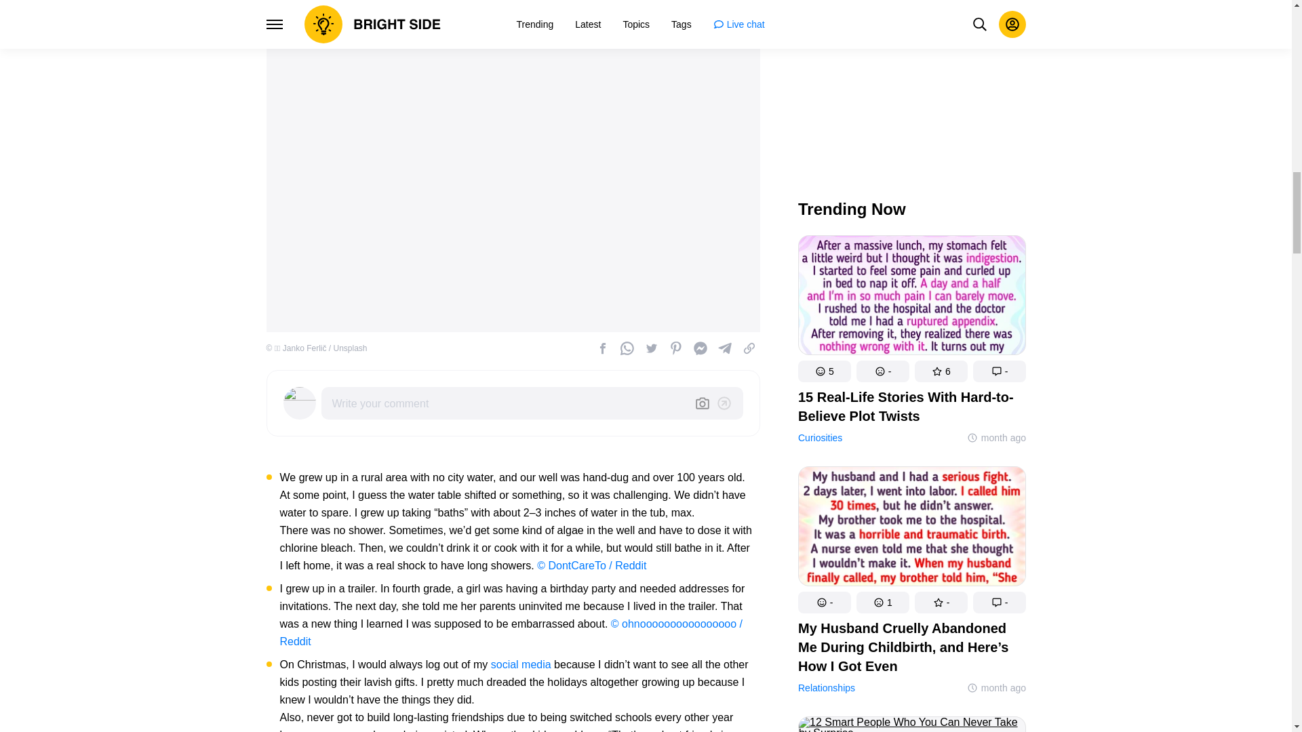 This screenshot has width=1302, height=732. Describe the element at coordinates (675, 348) in the screenshot. I see `Share on Pinterest` at that location.